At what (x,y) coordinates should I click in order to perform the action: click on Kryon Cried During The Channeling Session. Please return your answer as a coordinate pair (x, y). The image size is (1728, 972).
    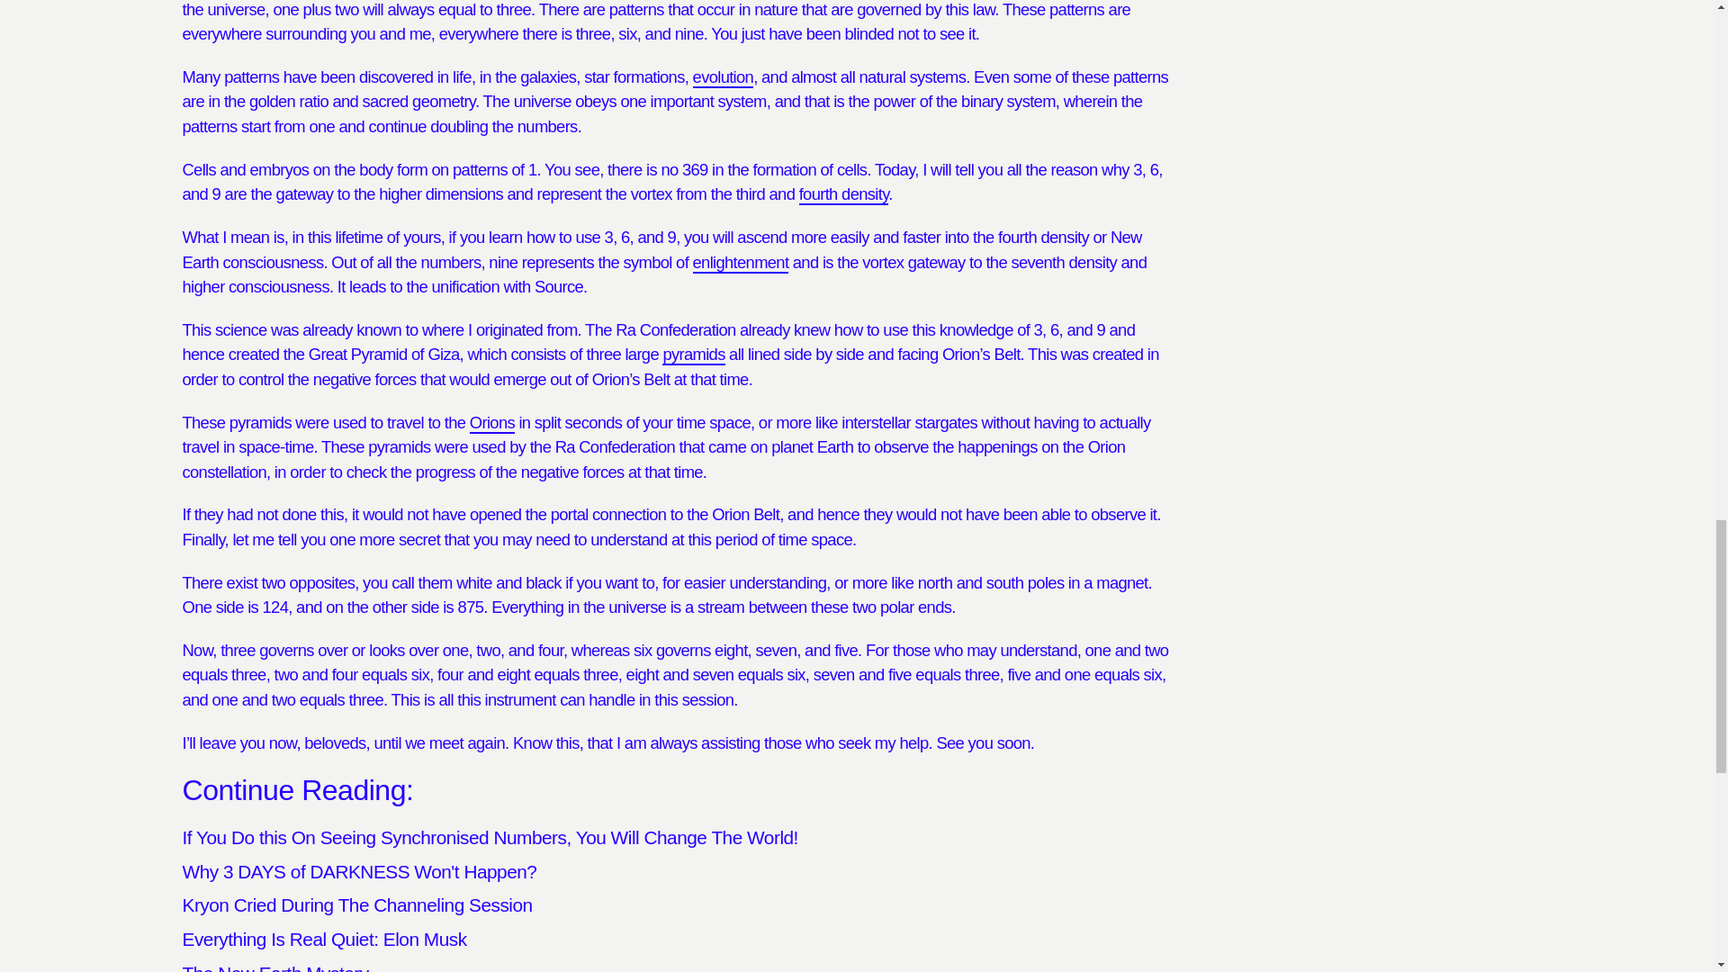
    Looking at the image, I should click on (356, 904).